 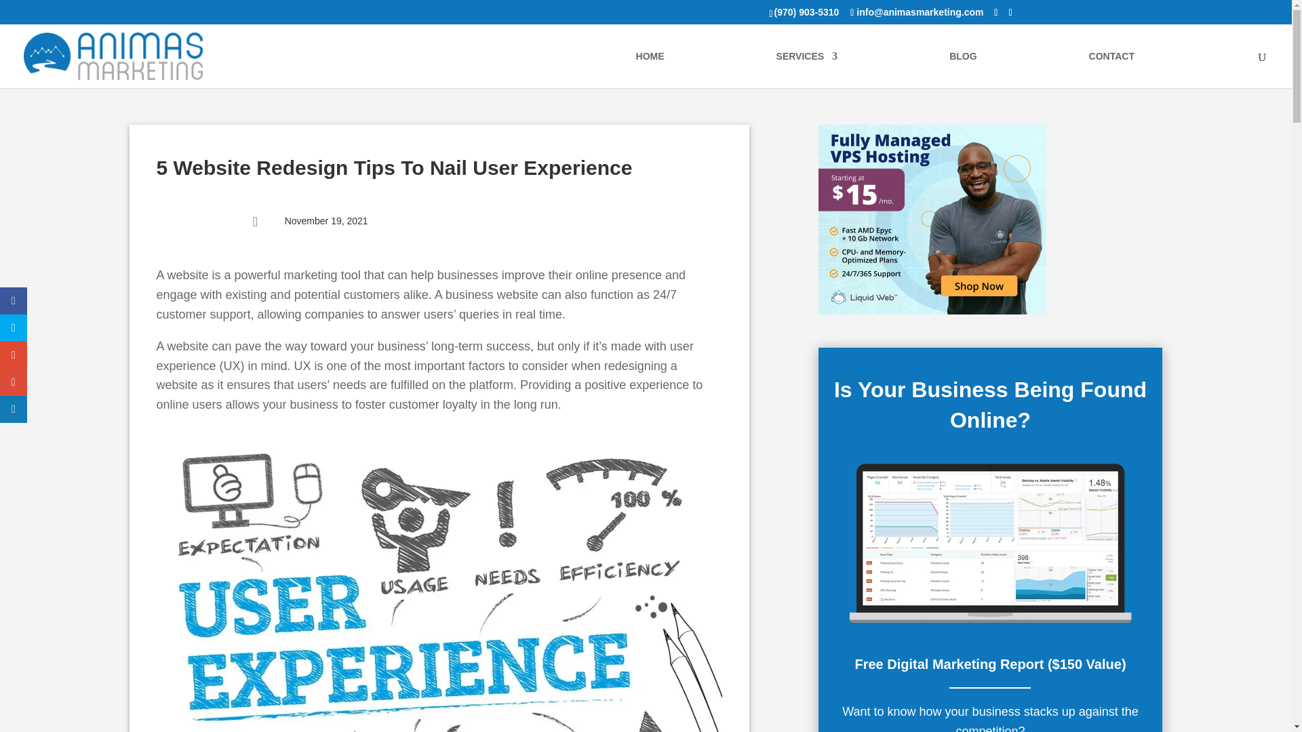 What do you see at coordinates (1111, 69) in the screenshot?
I see `CONTACT` at bounding box center [1111, 69].